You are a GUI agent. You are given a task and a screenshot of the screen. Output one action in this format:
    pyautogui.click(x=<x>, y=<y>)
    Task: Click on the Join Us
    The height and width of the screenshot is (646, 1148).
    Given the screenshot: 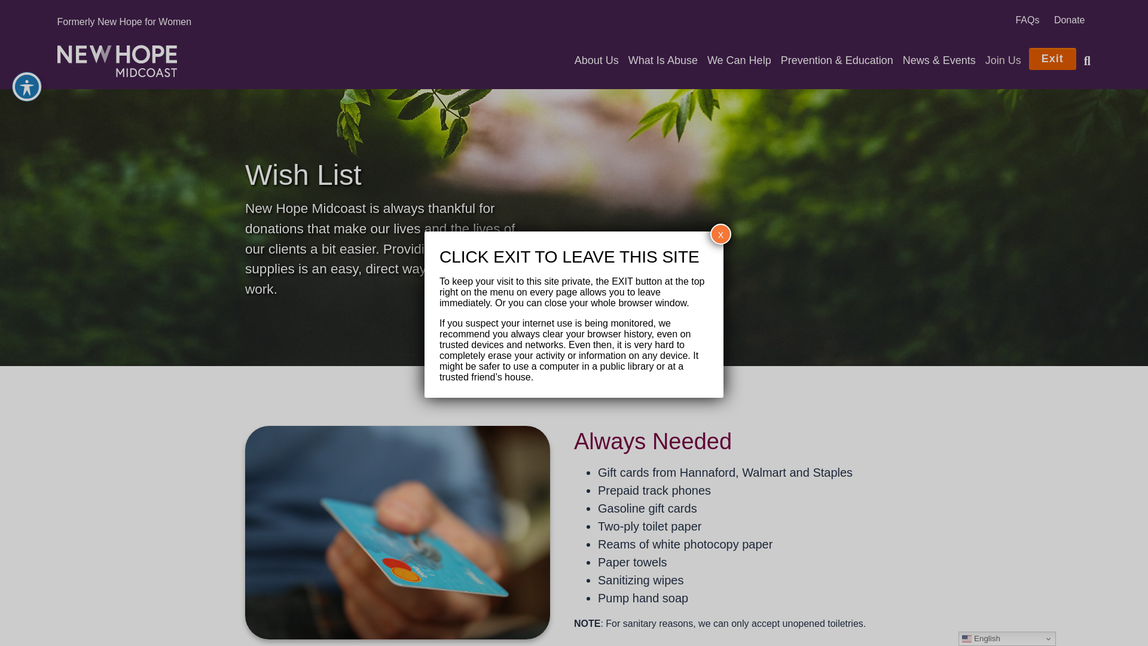 What is the action you would take?
    pyautogui.click(x=1003, y=60)
    